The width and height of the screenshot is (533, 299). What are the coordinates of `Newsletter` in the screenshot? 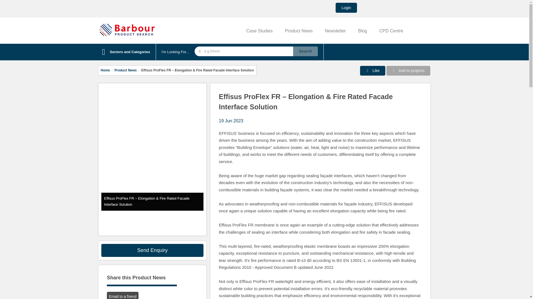 It's located at (335, 30).